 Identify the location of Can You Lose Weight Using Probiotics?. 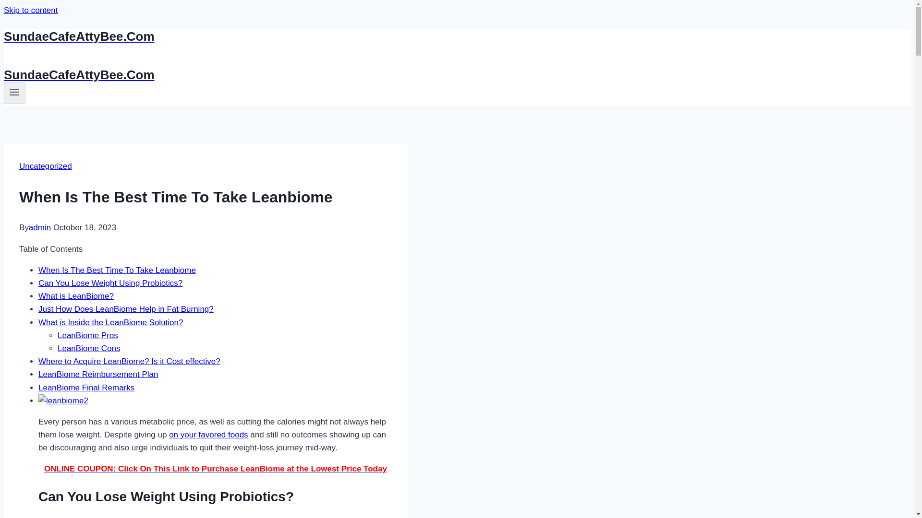
(110, 283).